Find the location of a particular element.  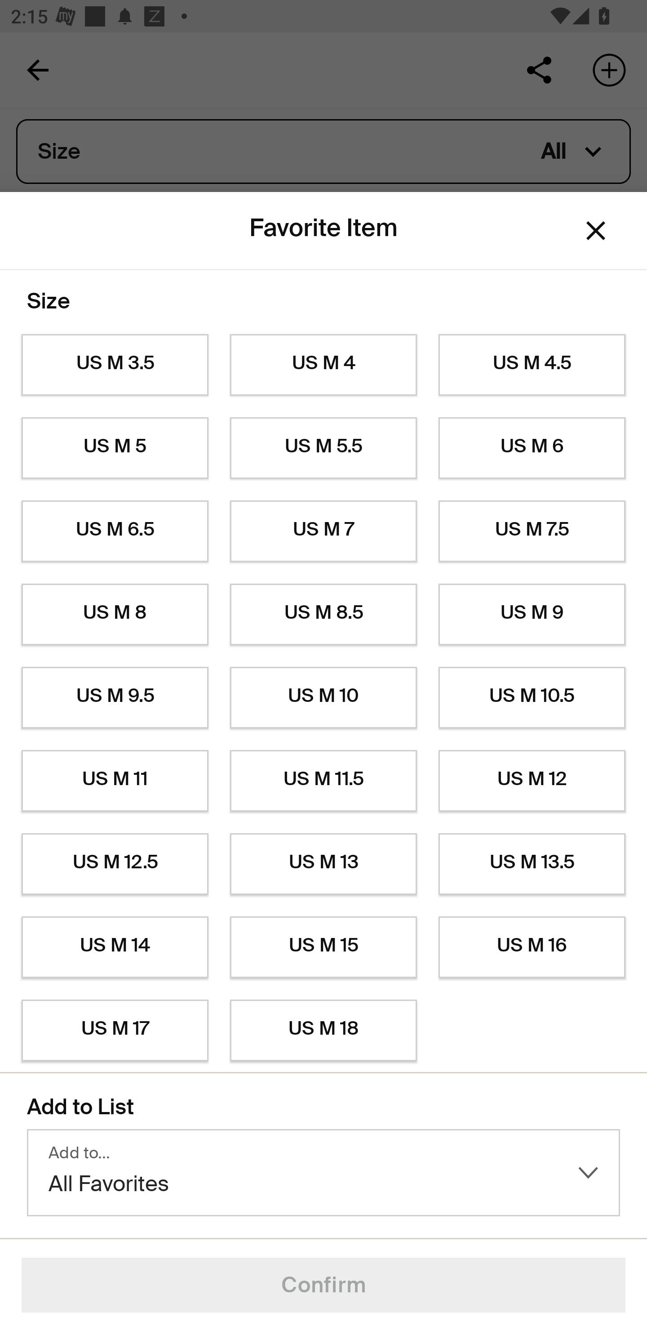

US M 3.5 is located at coordinates (115, 365).